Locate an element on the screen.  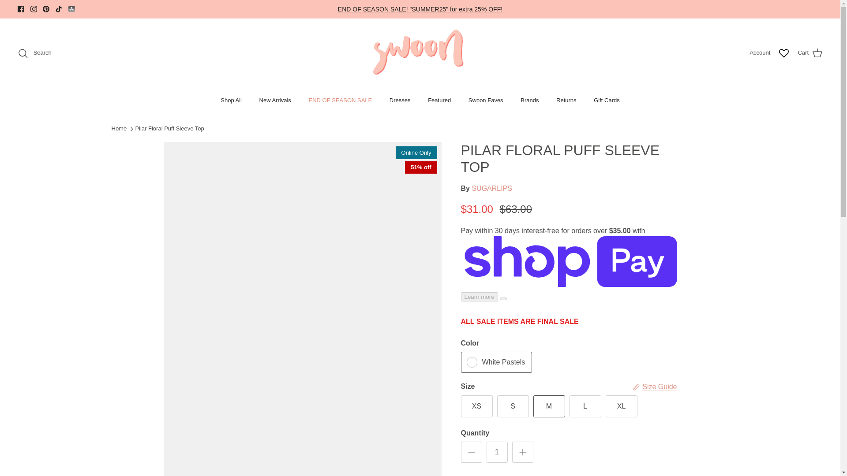
1 is located at coordinates (497, 452).